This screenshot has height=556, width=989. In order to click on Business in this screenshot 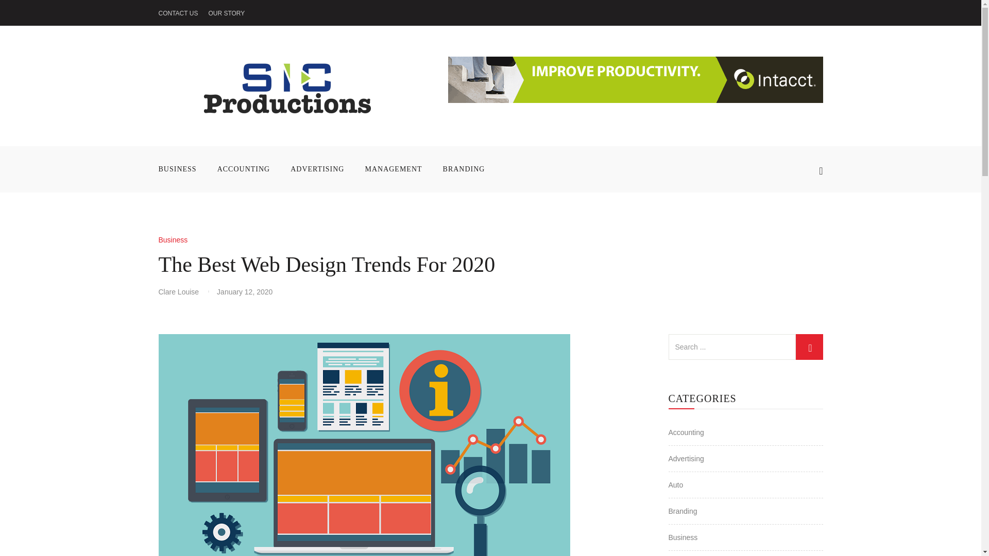, I will do `click(173, 240)`.